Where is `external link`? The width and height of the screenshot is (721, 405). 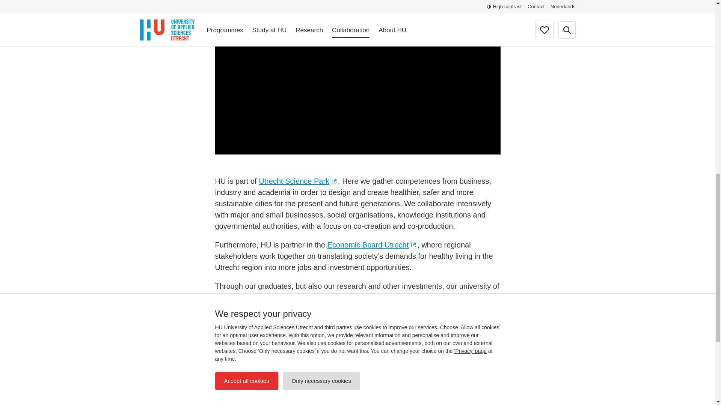
external link is located at coordinates (335, 181).